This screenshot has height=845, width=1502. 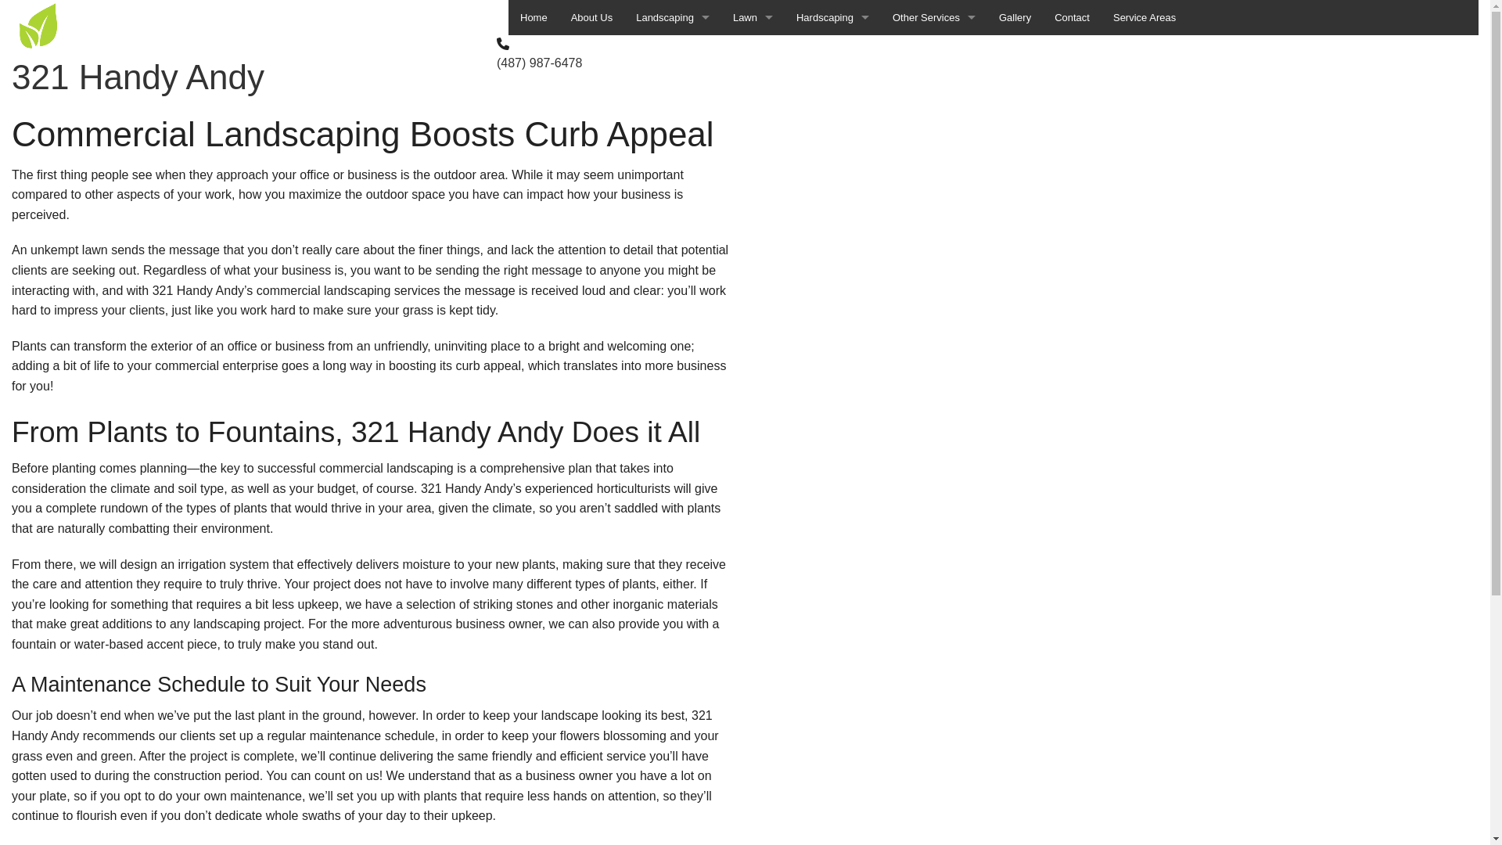 I want to click on Fertilization, so click(x=934, y=88).